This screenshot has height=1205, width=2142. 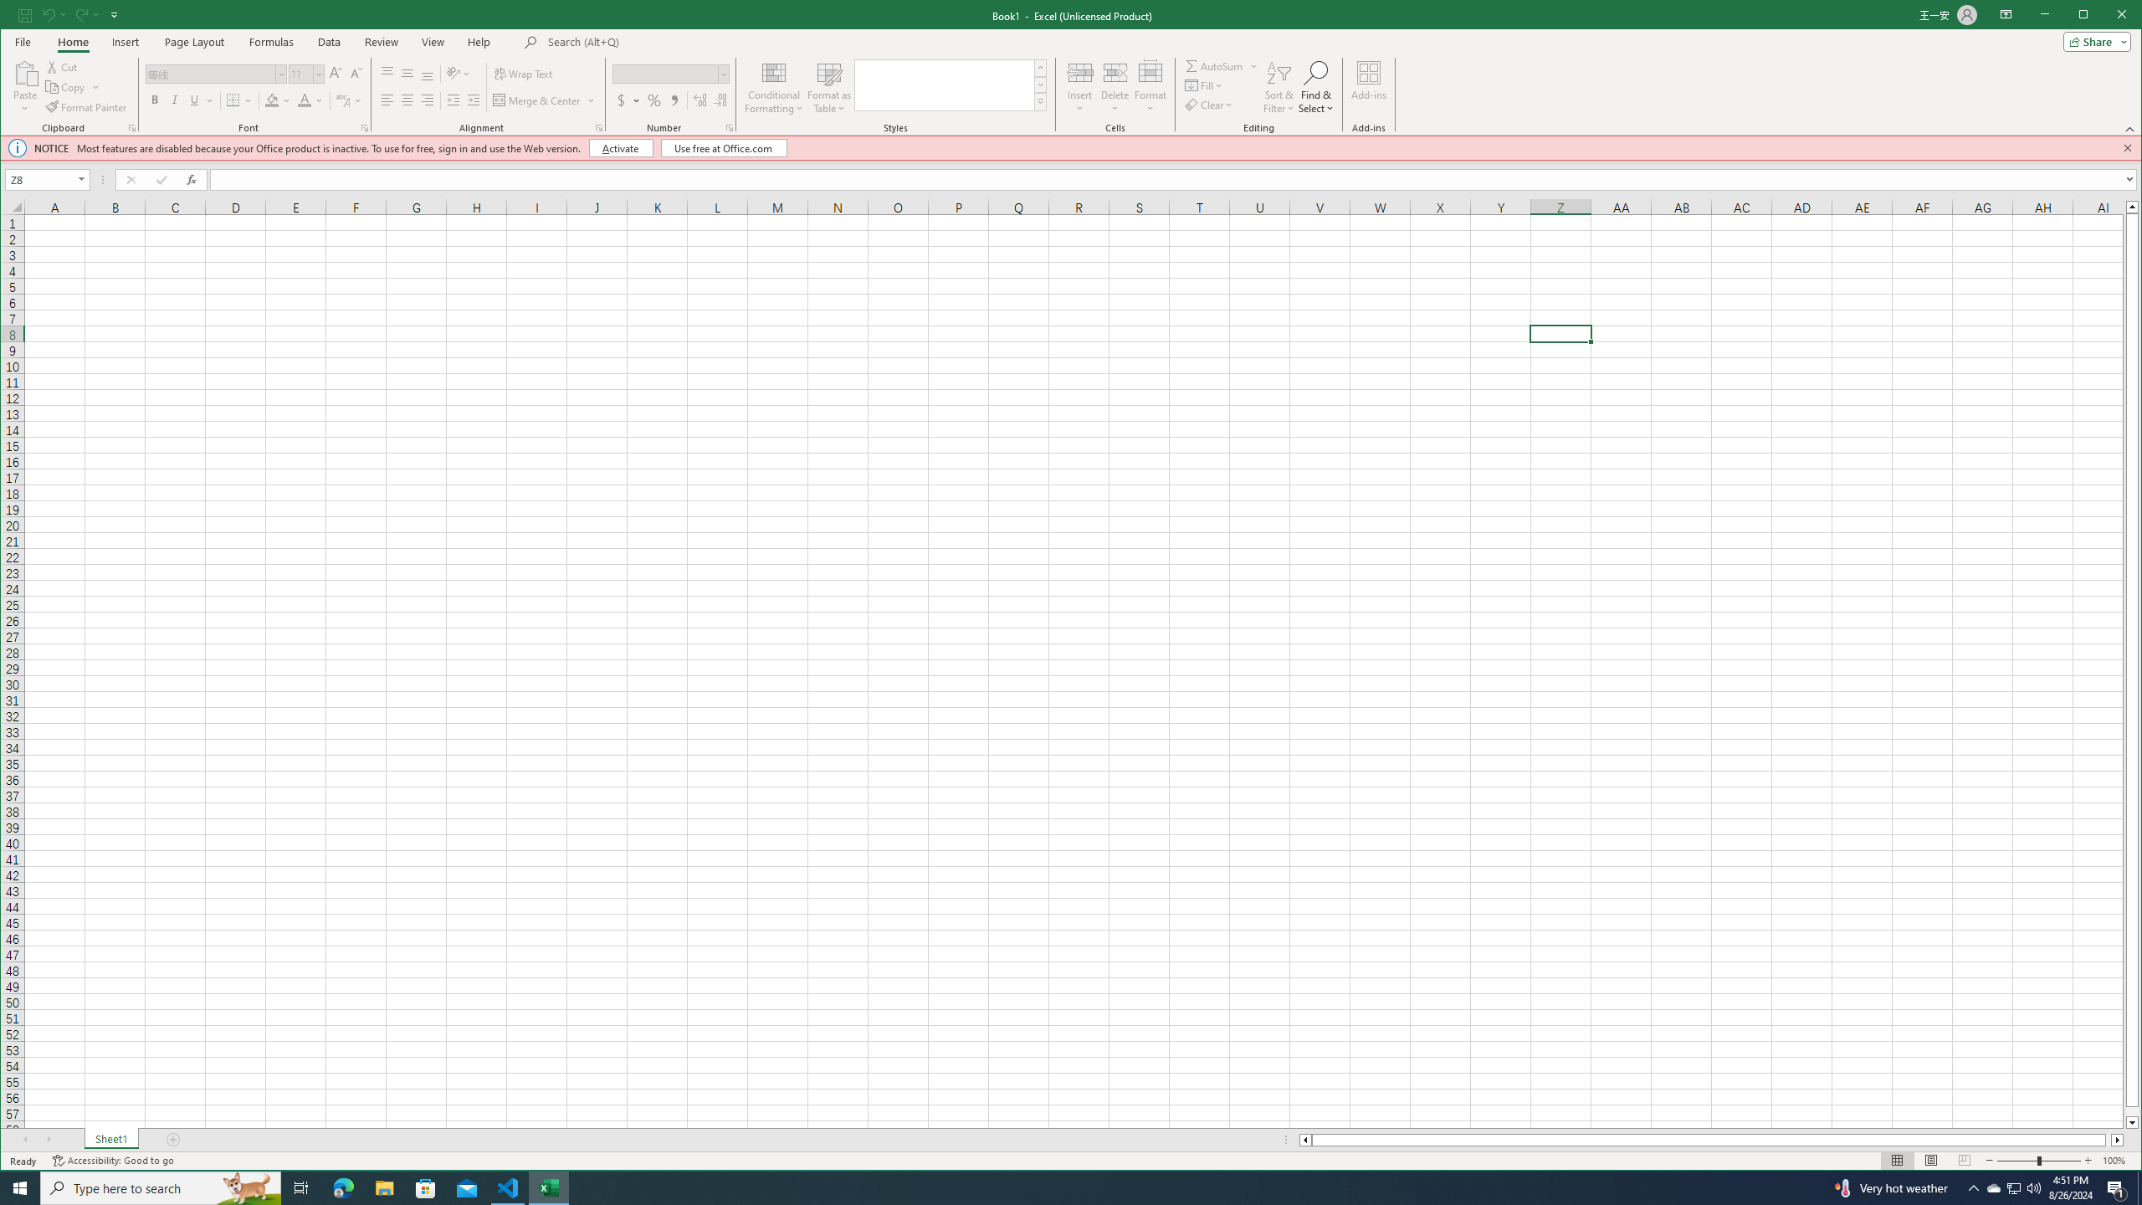 What do you see at coordinates (216, 74) in the screenshot?
I see `Font` at bounding box center [216, 74].